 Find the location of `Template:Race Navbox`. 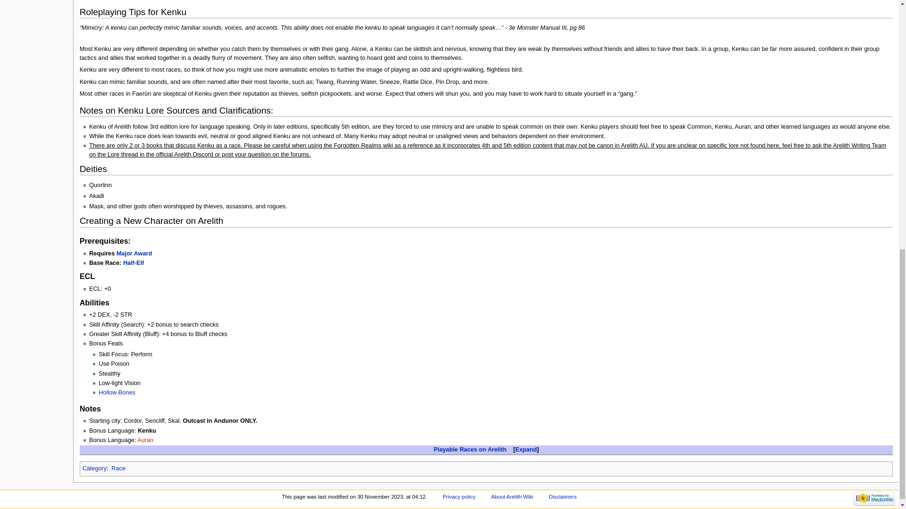

Template:Race Navbox is located at coordinates (470, 450).